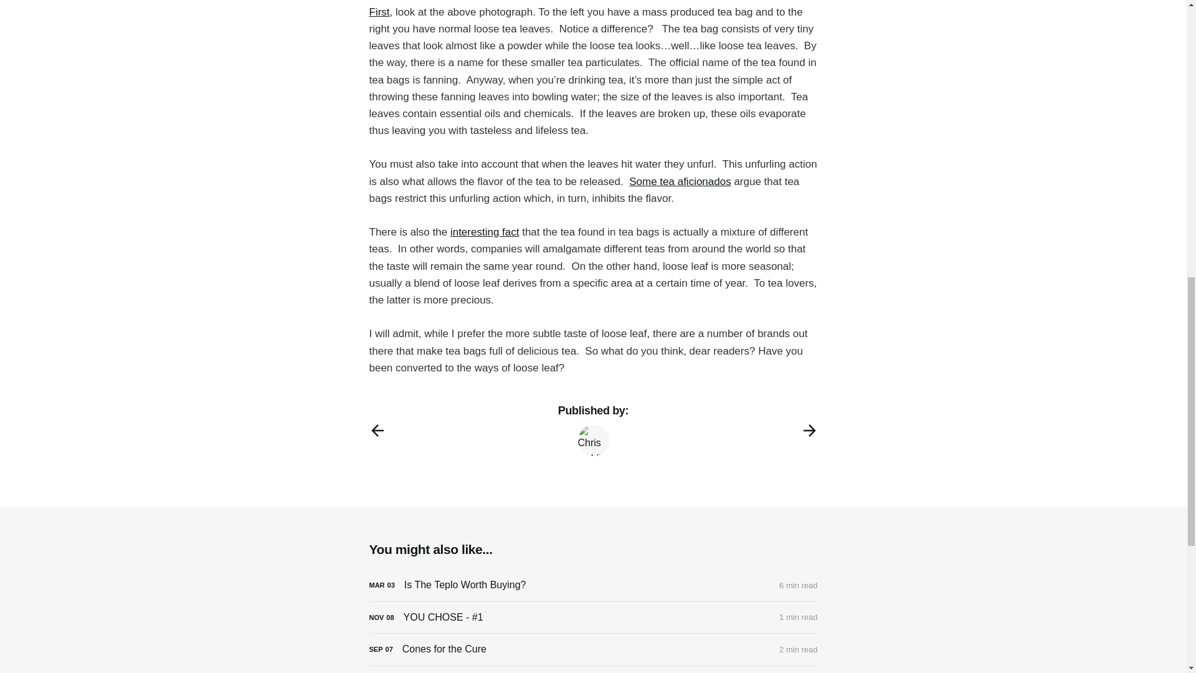 This screenshot has height=673, width=1196. I want to click on interesting fact, so click(485, 232).